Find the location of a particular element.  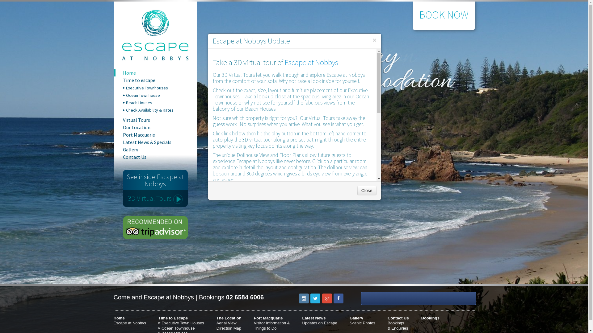

Click here is located at coordinates (227, 192).